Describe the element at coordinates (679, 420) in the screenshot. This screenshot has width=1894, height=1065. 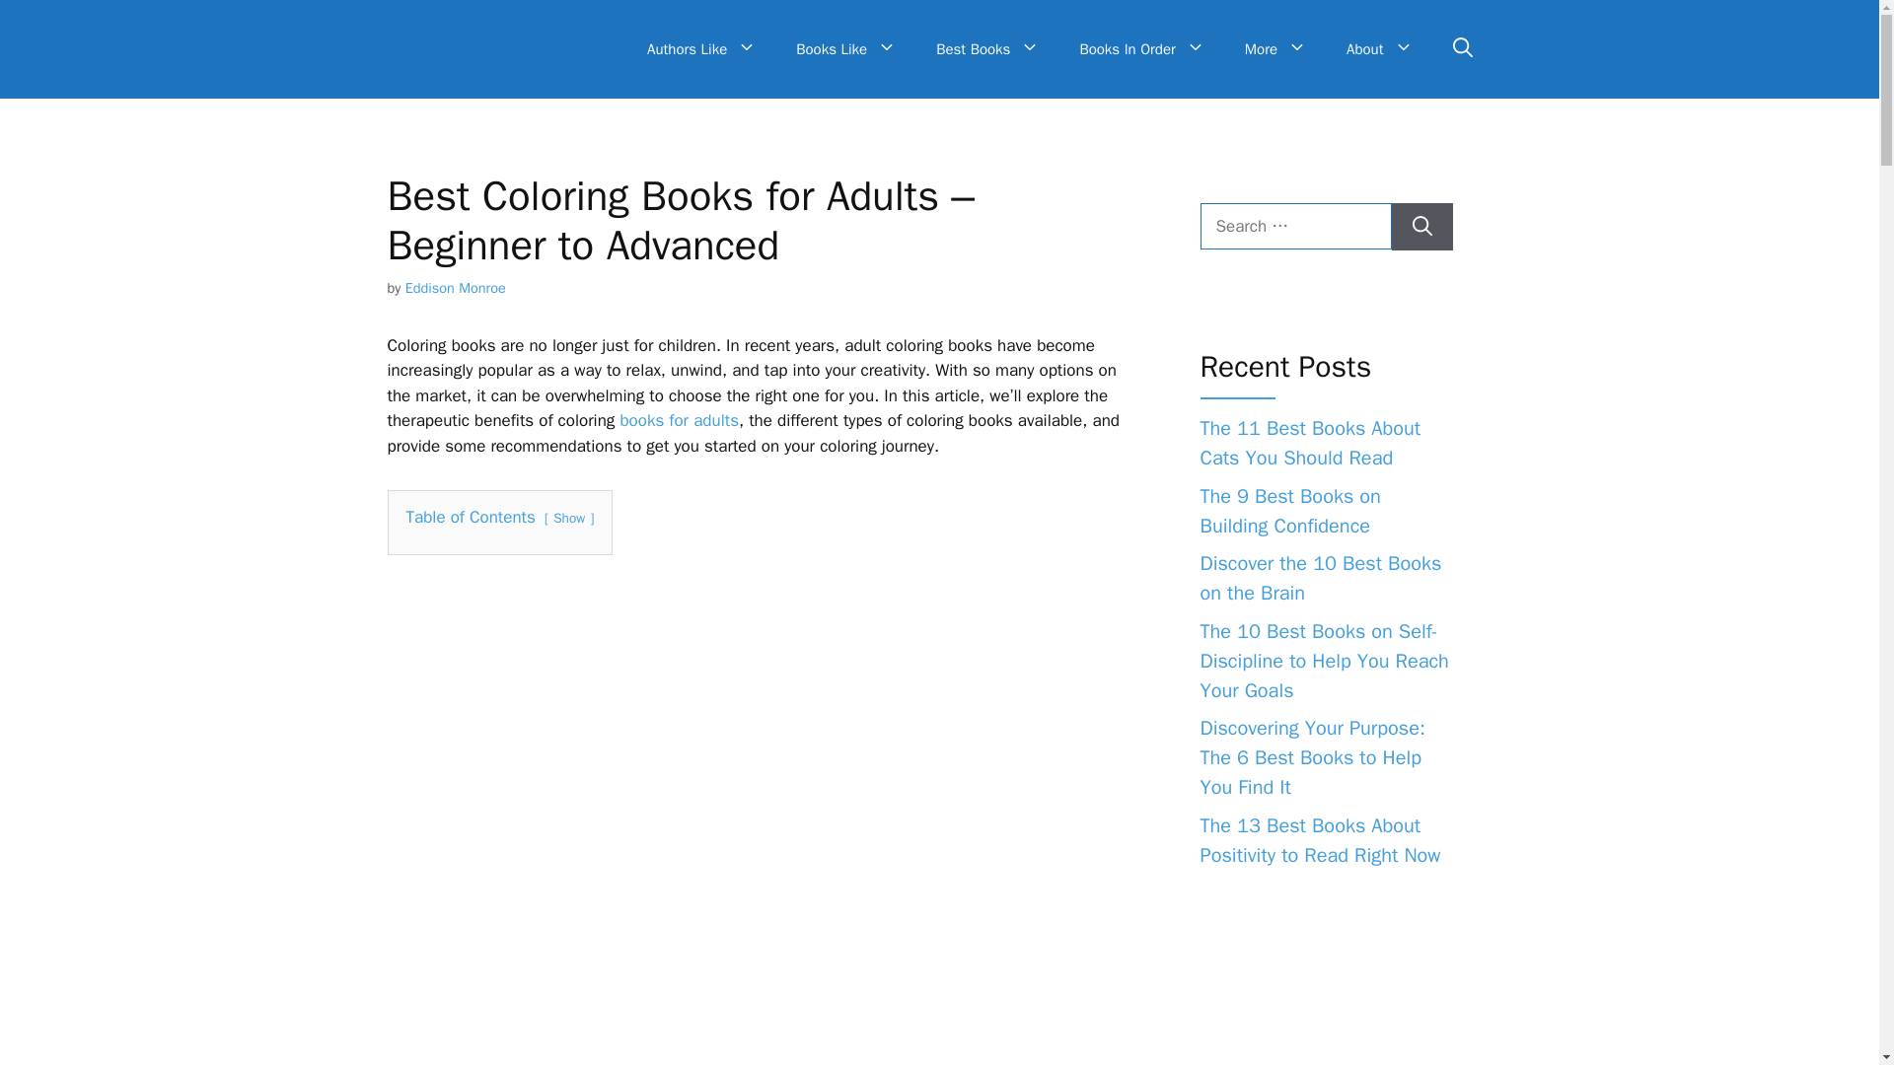
I see `Discover the 8 Best Fantasy Books for Adults` at that location.